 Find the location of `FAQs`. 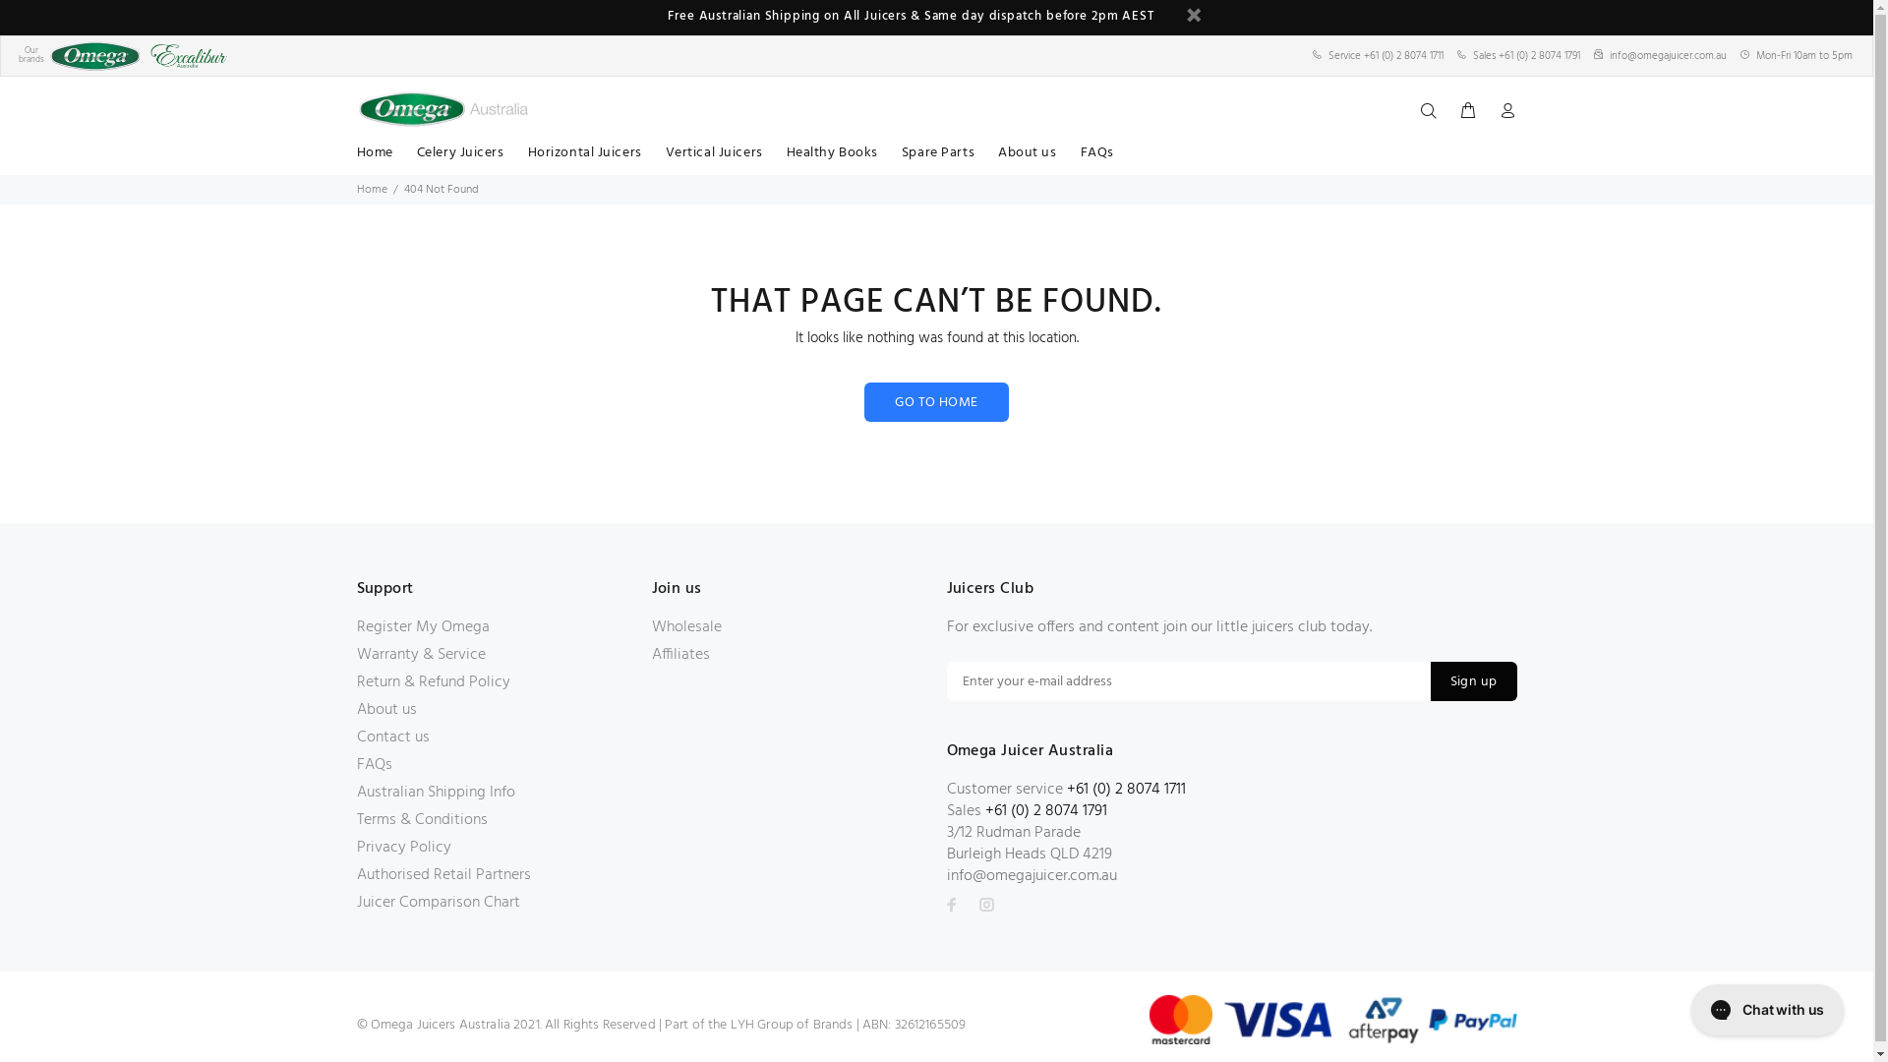

FAQs is located at coordinates (374, 765).